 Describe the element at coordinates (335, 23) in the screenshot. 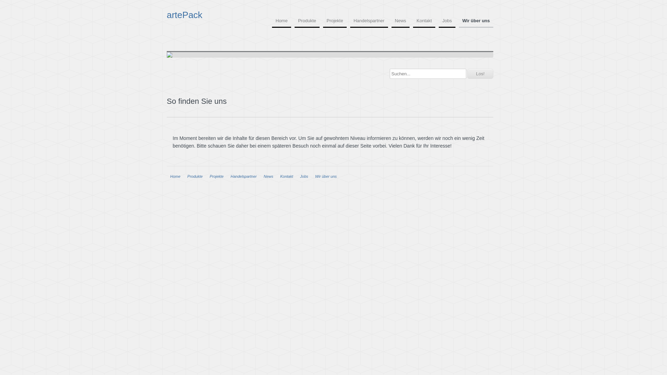

I see `Projekte` at that location.